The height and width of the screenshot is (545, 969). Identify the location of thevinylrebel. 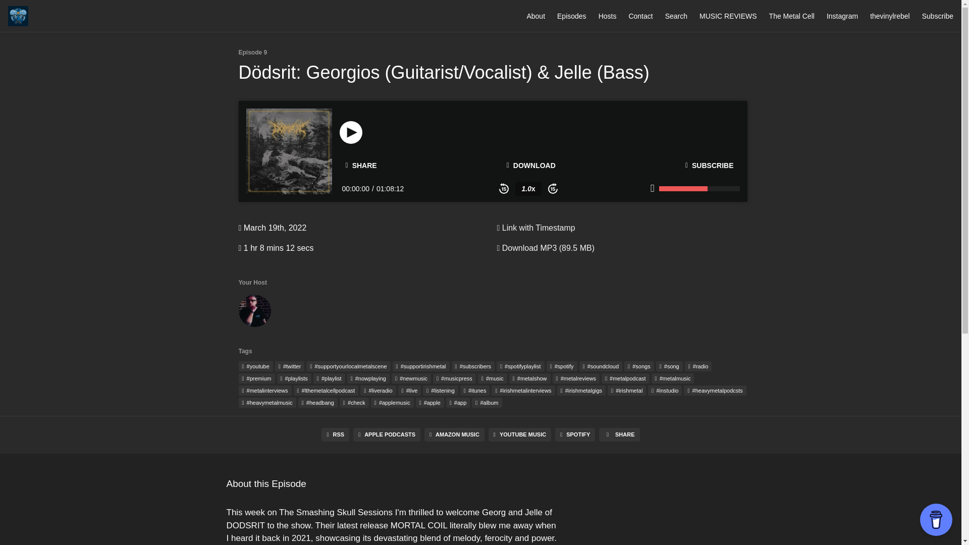
(890, 16).